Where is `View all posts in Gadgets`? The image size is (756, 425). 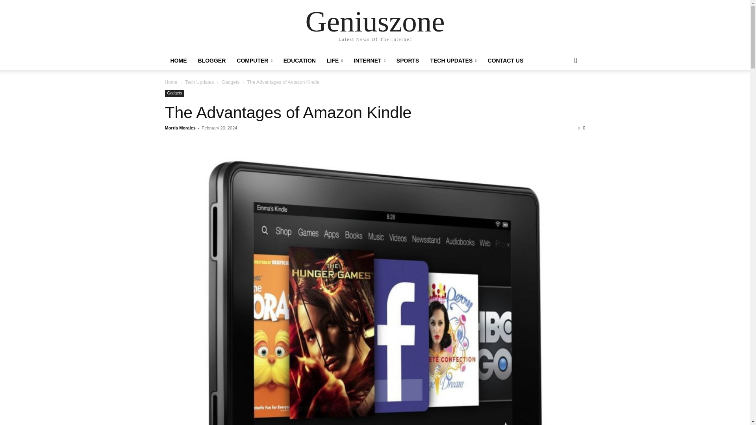
View all posts in Gadgets is located at coordinates (230, 82).